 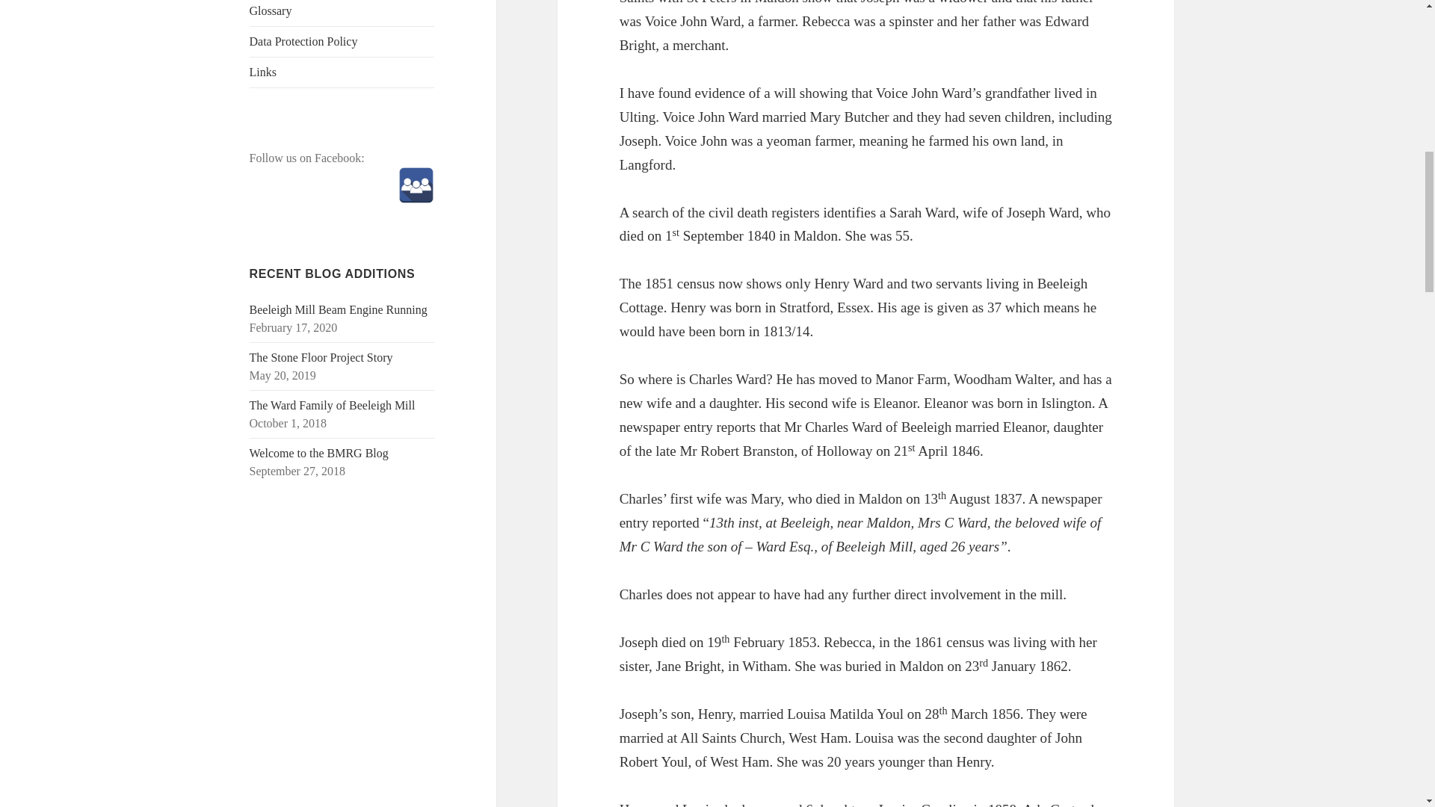 What do you see at coordinates (416, 185) in the screenshot?
I see `Facebook Group` at bounding box center [416, 185].